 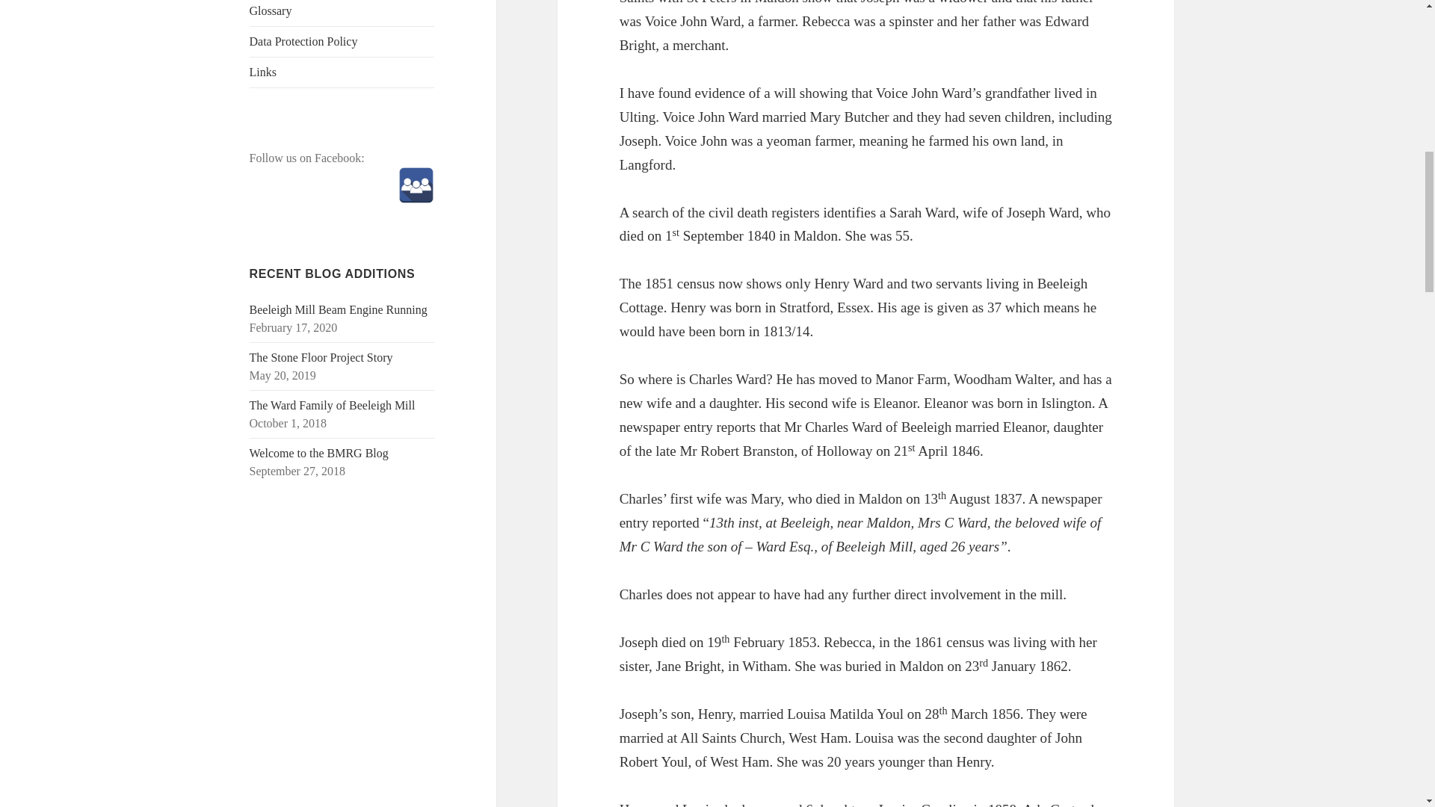 What do you see at coordinates (416, 185) in the screenshot?
I see `Facebook Group` at bounding box center [416, 185].